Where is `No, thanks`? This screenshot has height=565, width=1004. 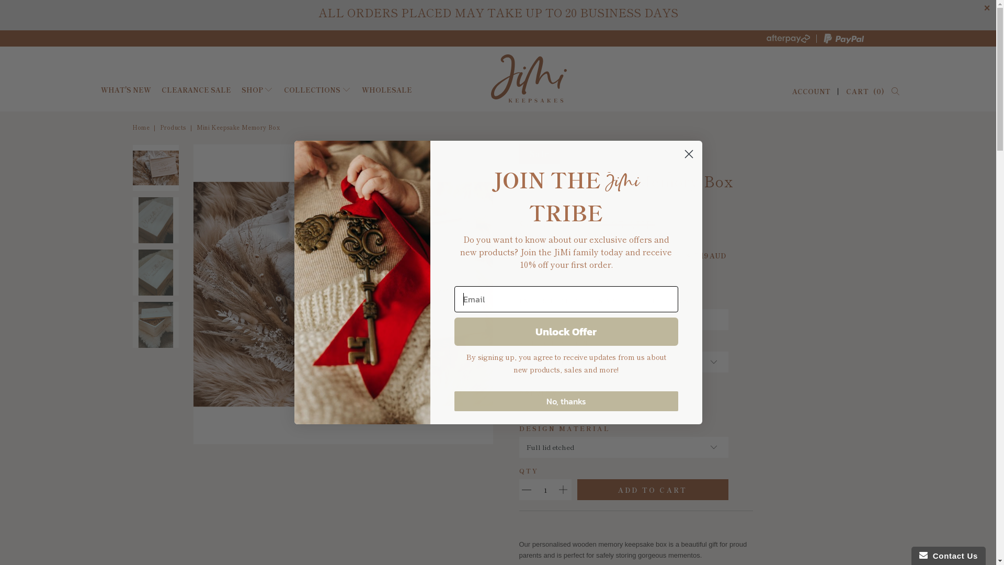
No, thanks is located at coordinates (566, 401).